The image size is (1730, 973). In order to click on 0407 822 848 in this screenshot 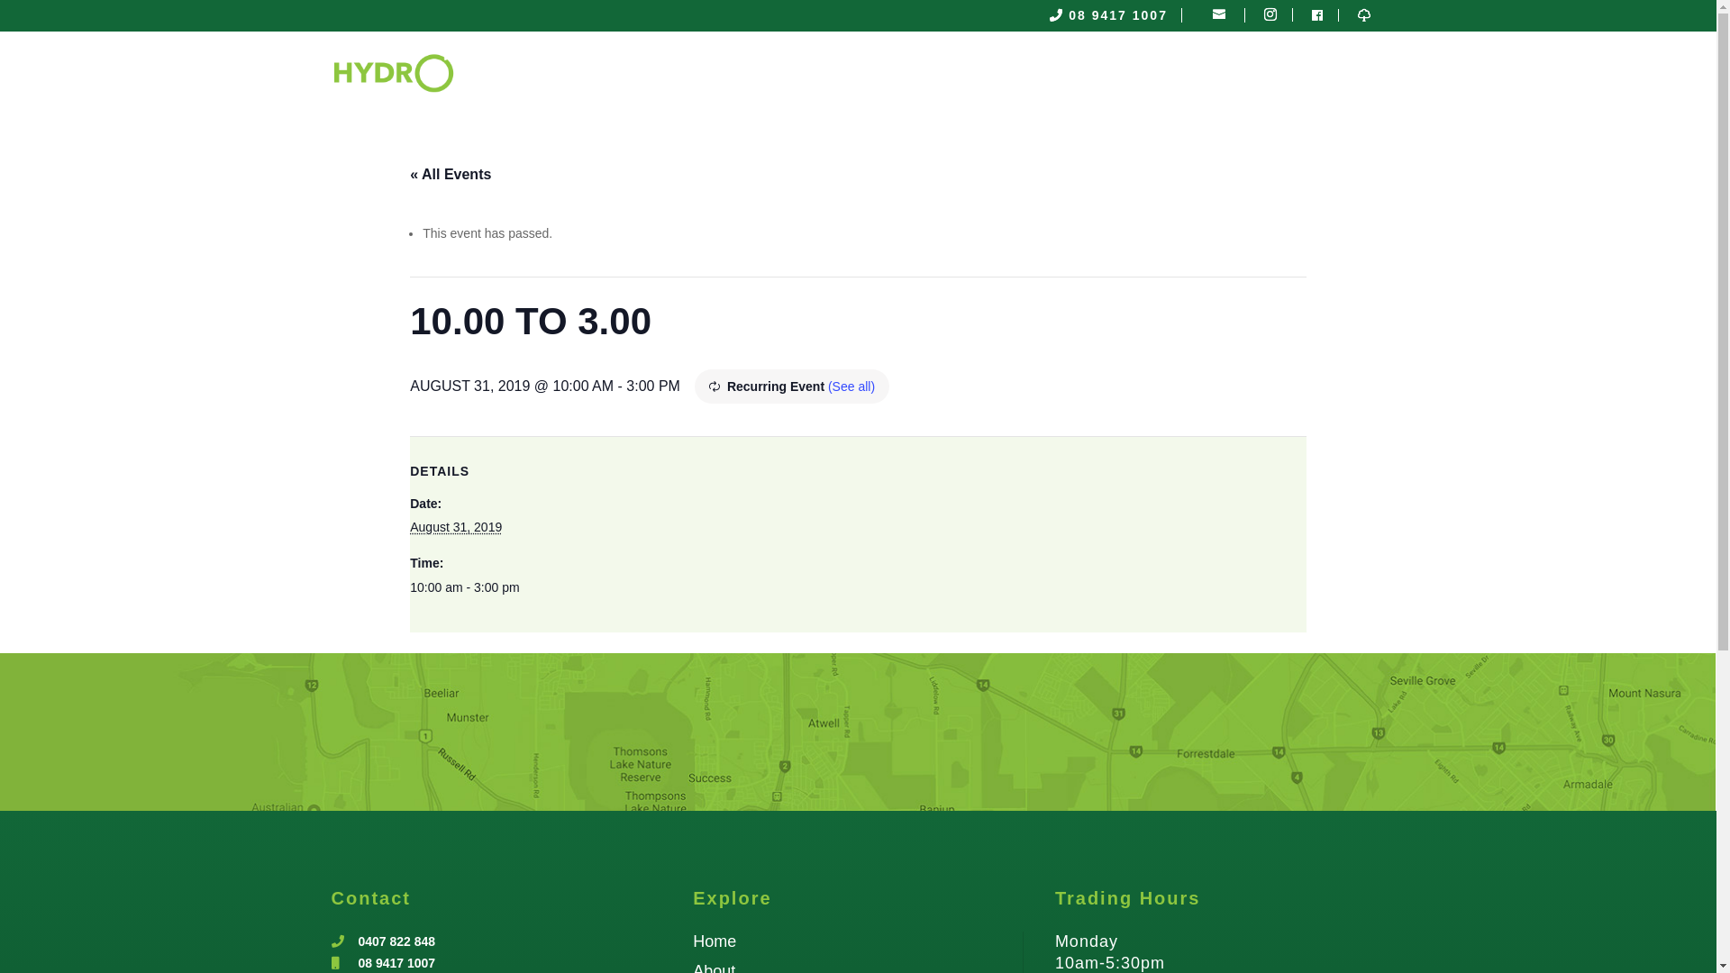, I will do `click(397, 941)`.